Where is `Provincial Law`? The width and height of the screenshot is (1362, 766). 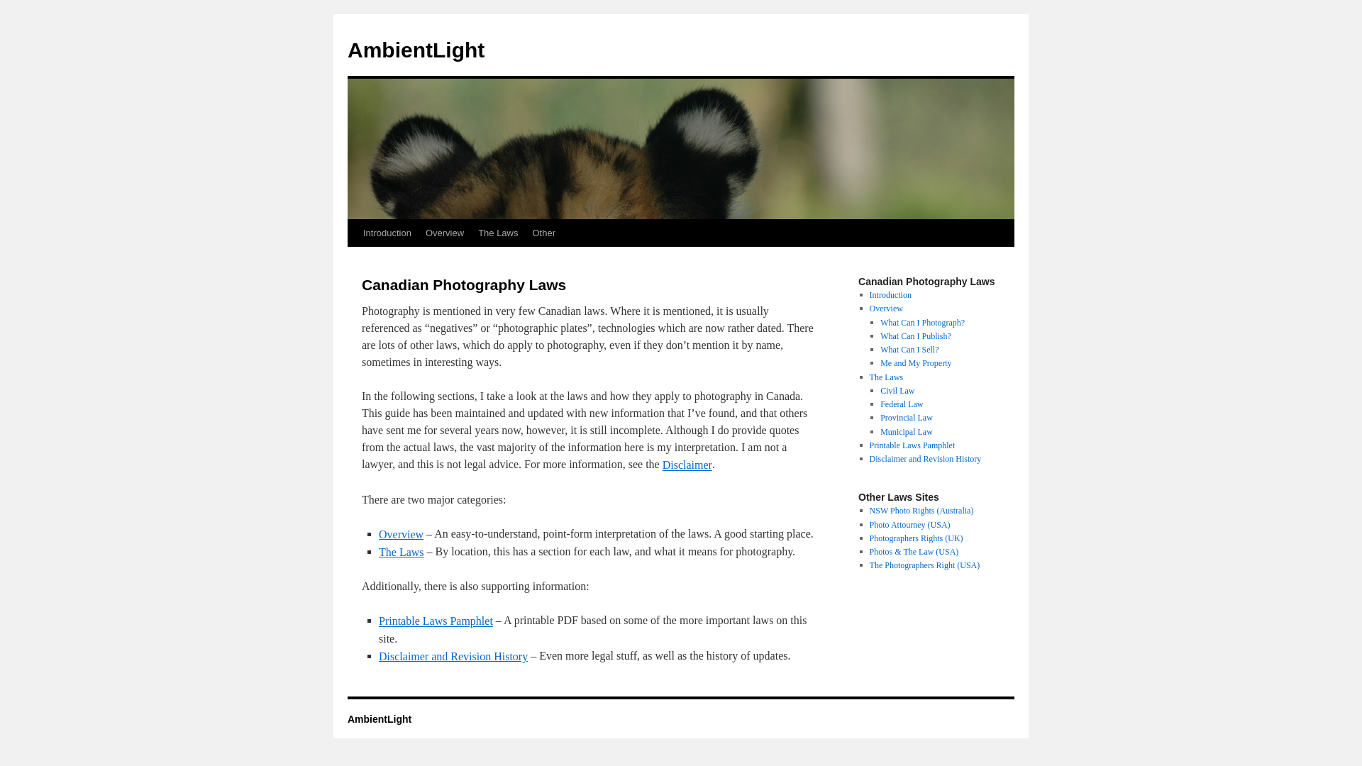
Provincial Law is located at coordinates (907, 418).